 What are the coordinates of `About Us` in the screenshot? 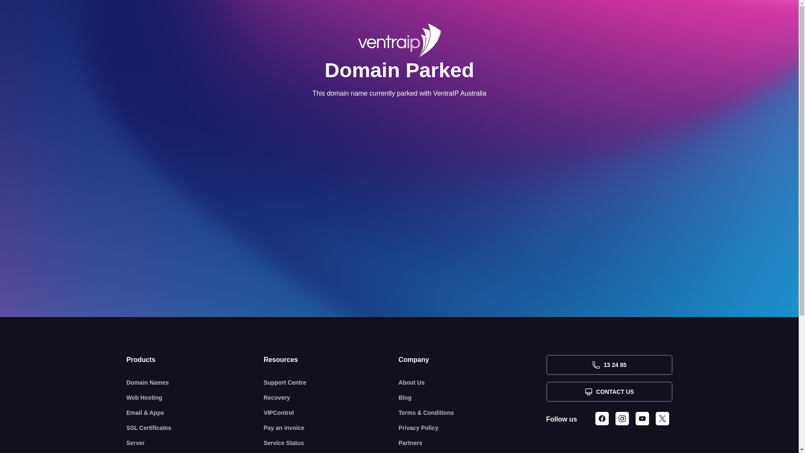 It's located at (473, 383).